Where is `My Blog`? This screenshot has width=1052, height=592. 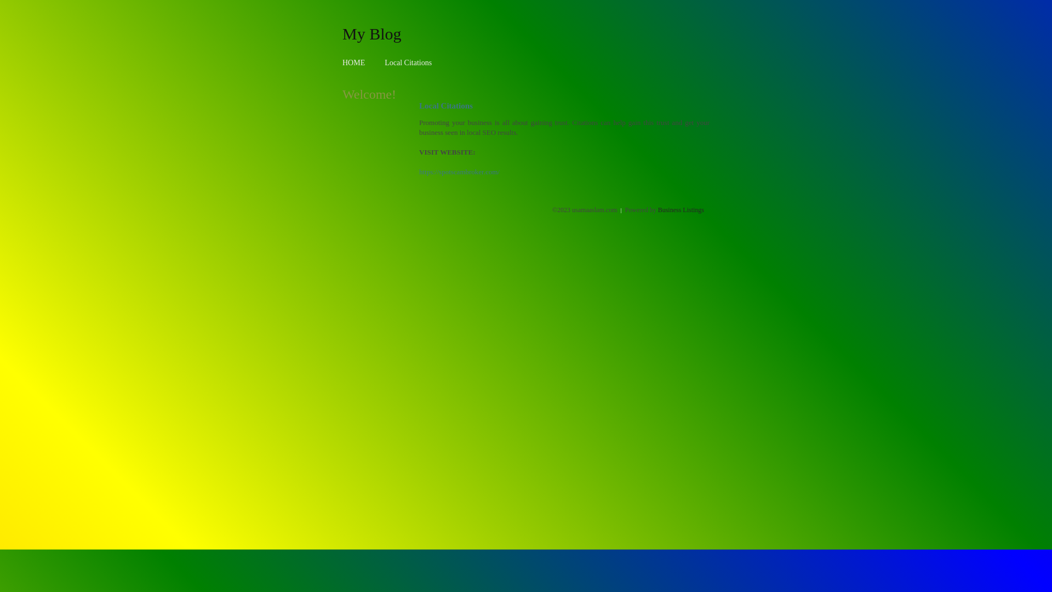
My Blog is located at coordinates (372, 33).